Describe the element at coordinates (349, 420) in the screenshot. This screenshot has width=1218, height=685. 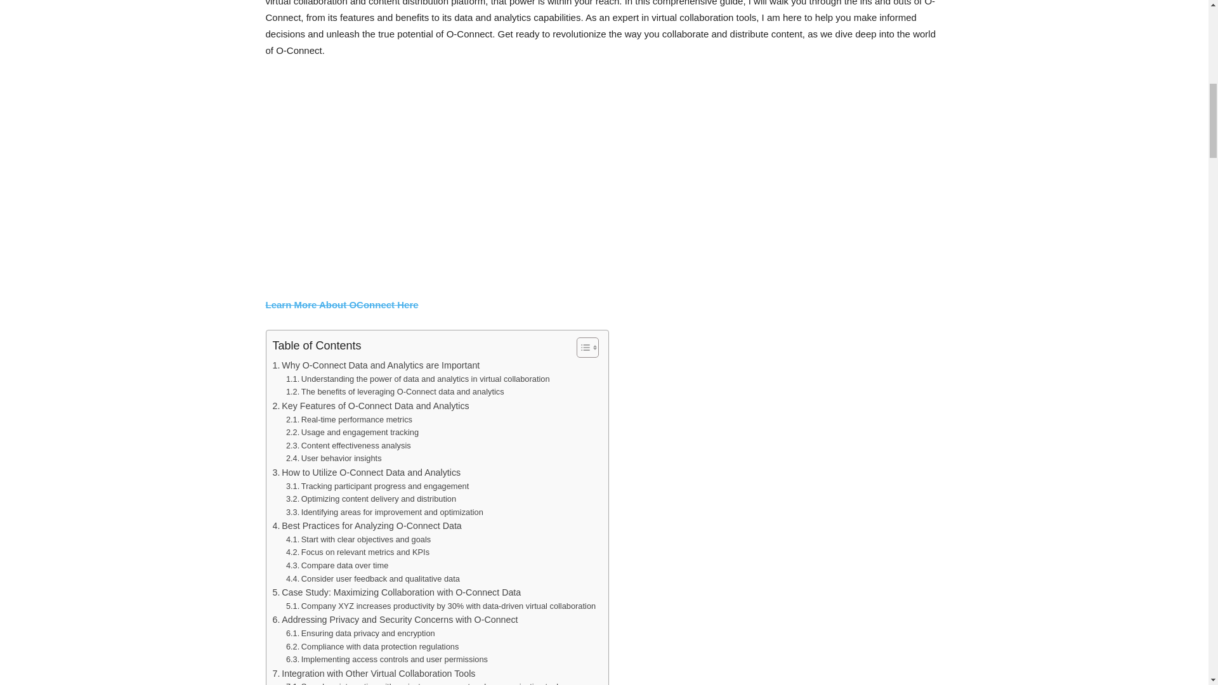
I see `Real-time performance metrics` at that location.